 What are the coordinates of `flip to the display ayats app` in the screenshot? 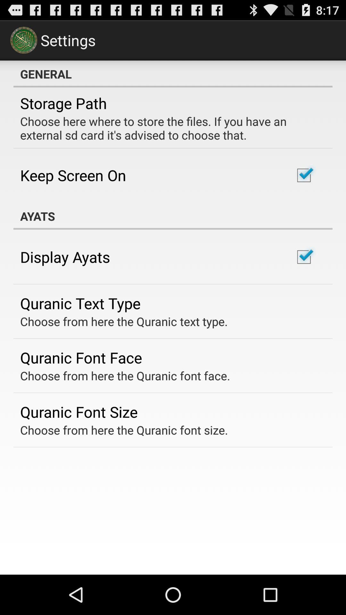 It's located at (65, 257).